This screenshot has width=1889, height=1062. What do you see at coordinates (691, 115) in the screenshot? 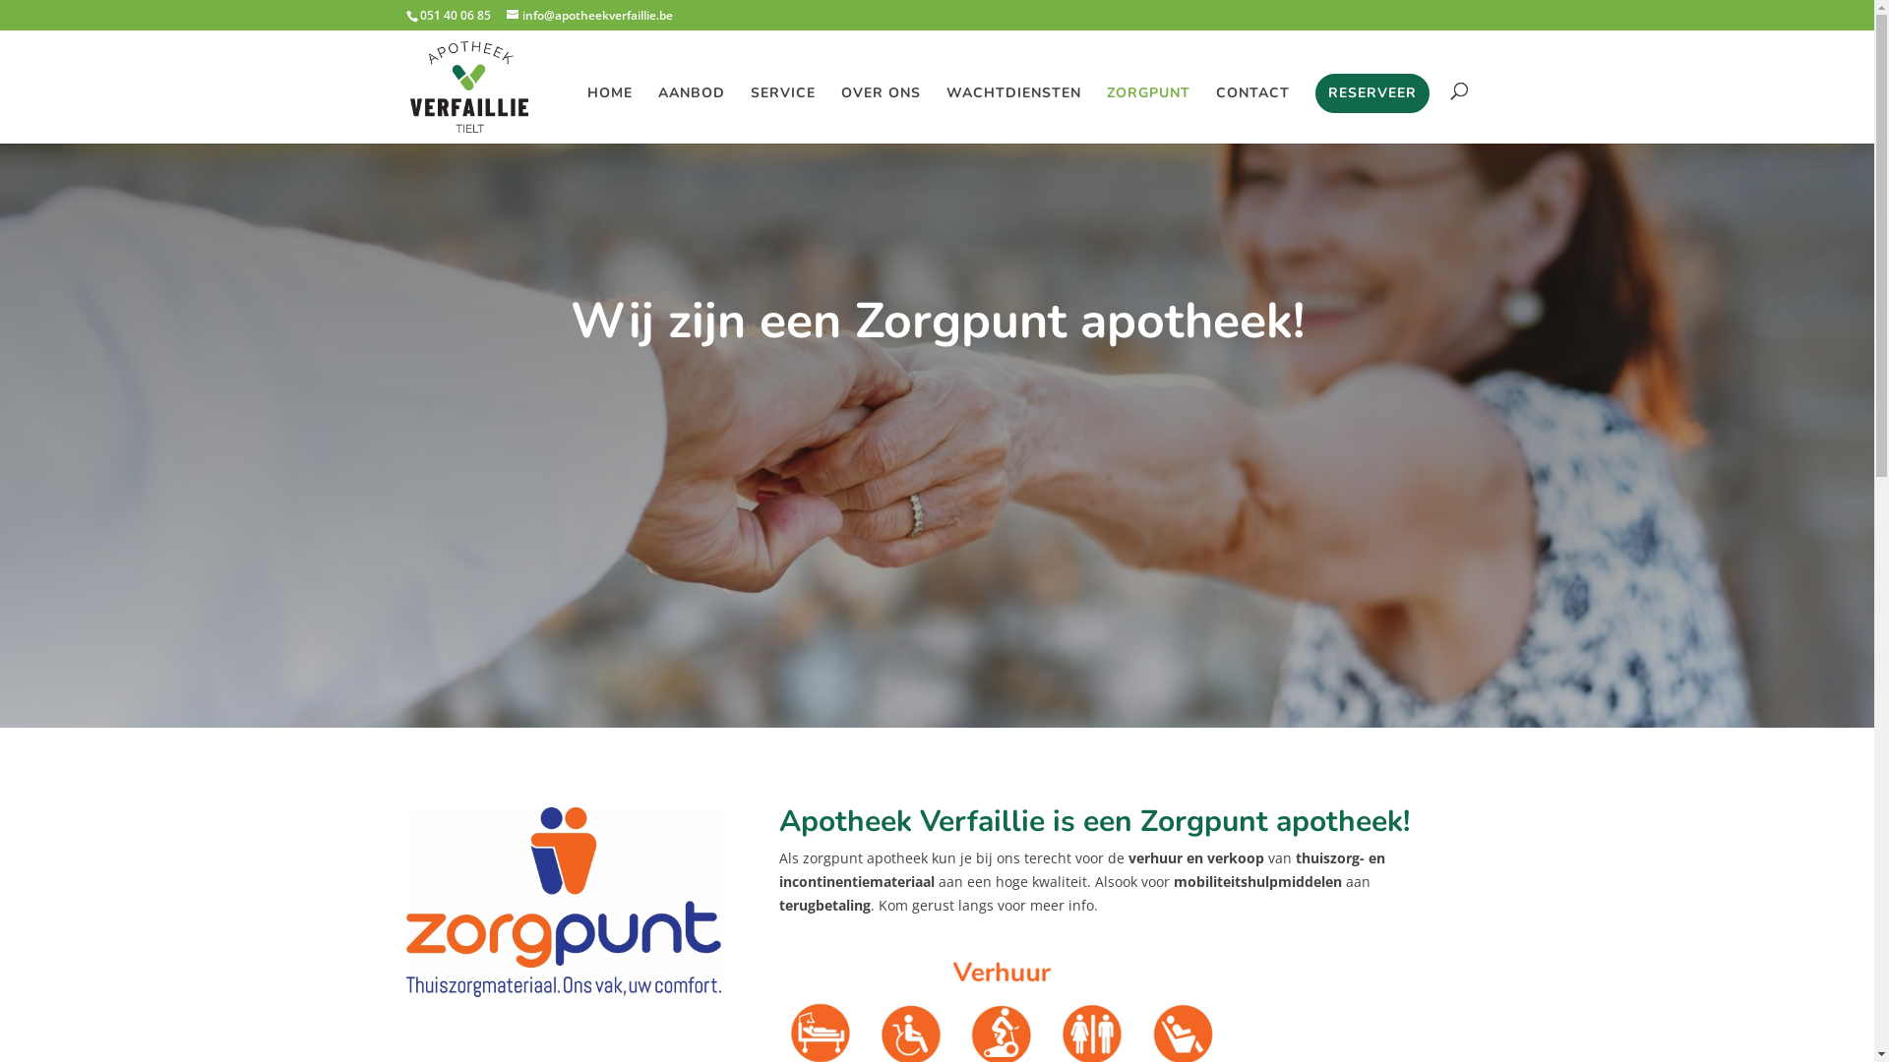
I see `AANBOD` at bounding box center [691, 115].